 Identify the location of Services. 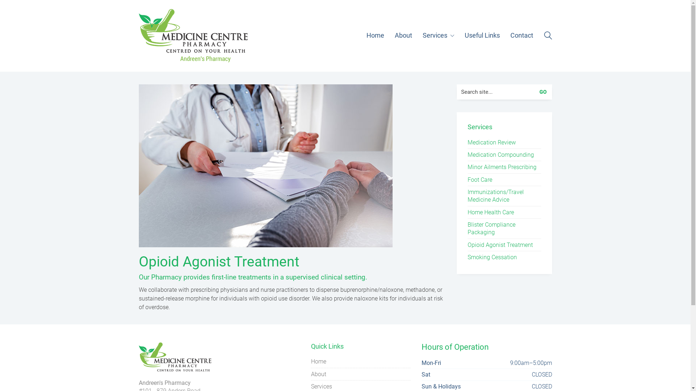
(439, 35).